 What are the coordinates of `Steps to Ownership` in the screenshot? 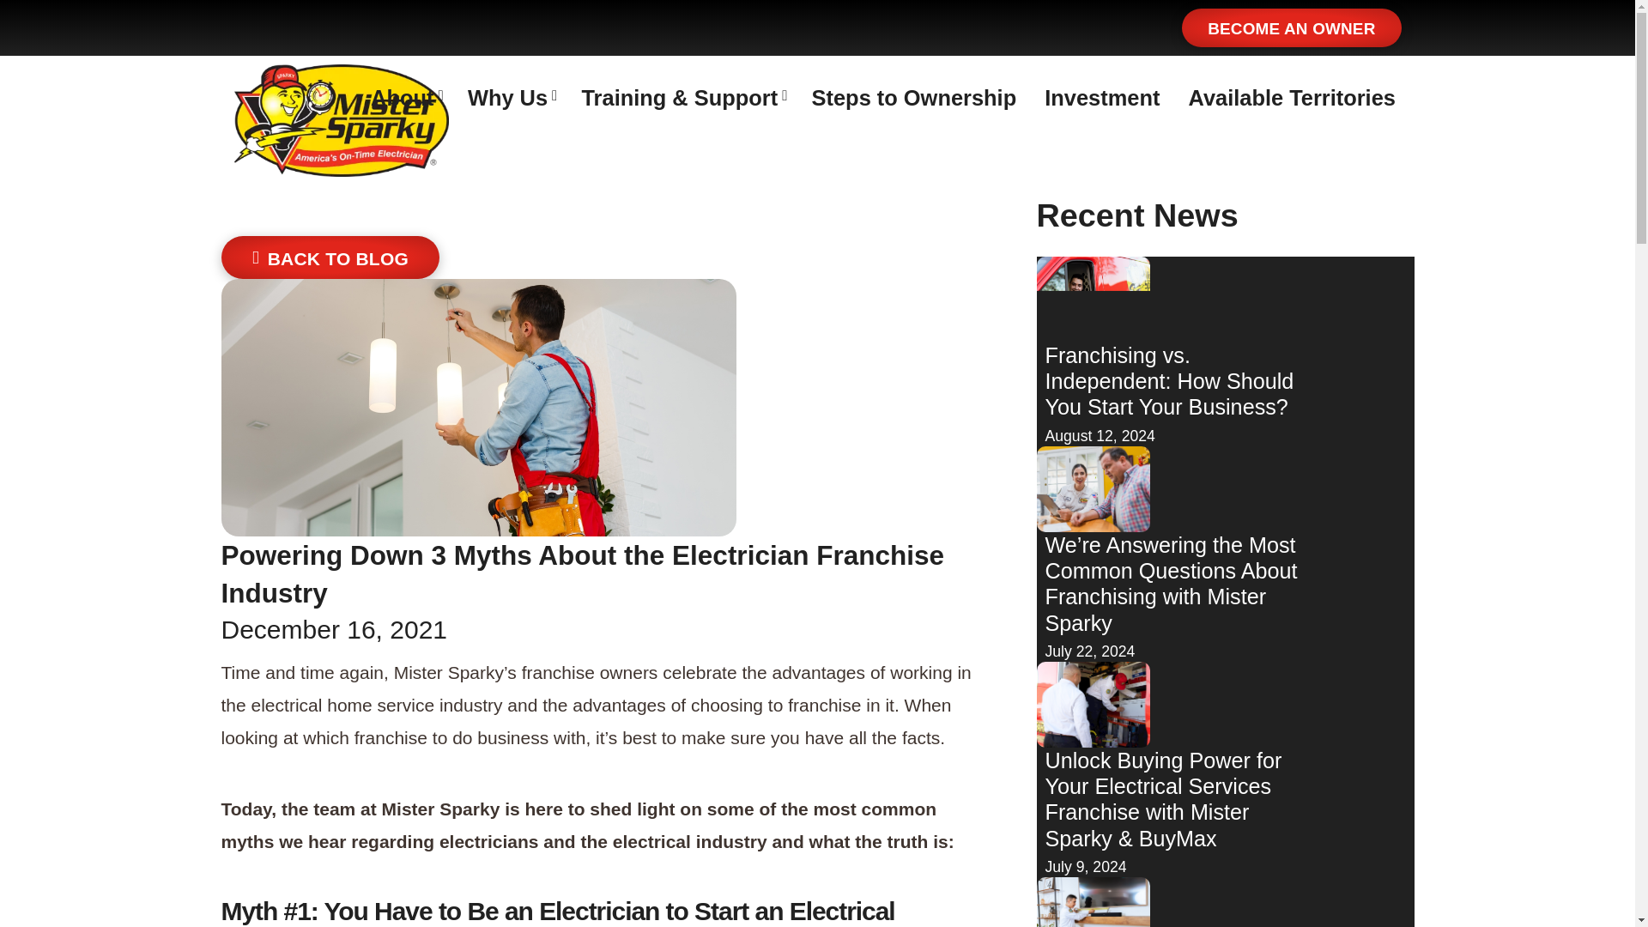 It's located at (914, 99).